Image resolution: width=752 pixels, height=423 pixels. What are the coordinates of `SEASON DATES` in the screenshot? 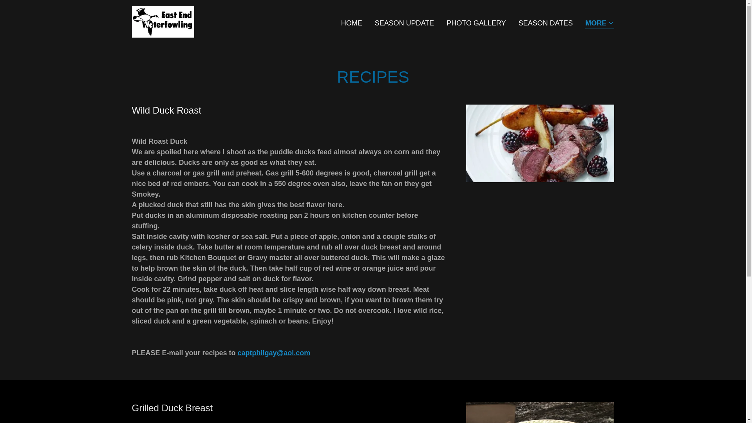 It's located at (545, 22).